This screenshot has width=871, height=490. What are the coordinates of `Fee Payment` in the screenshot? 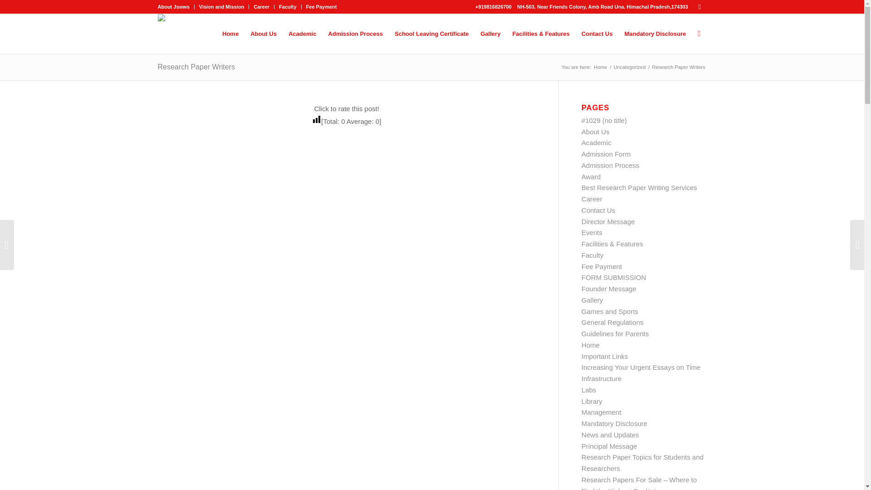 It's located at (322, 7).